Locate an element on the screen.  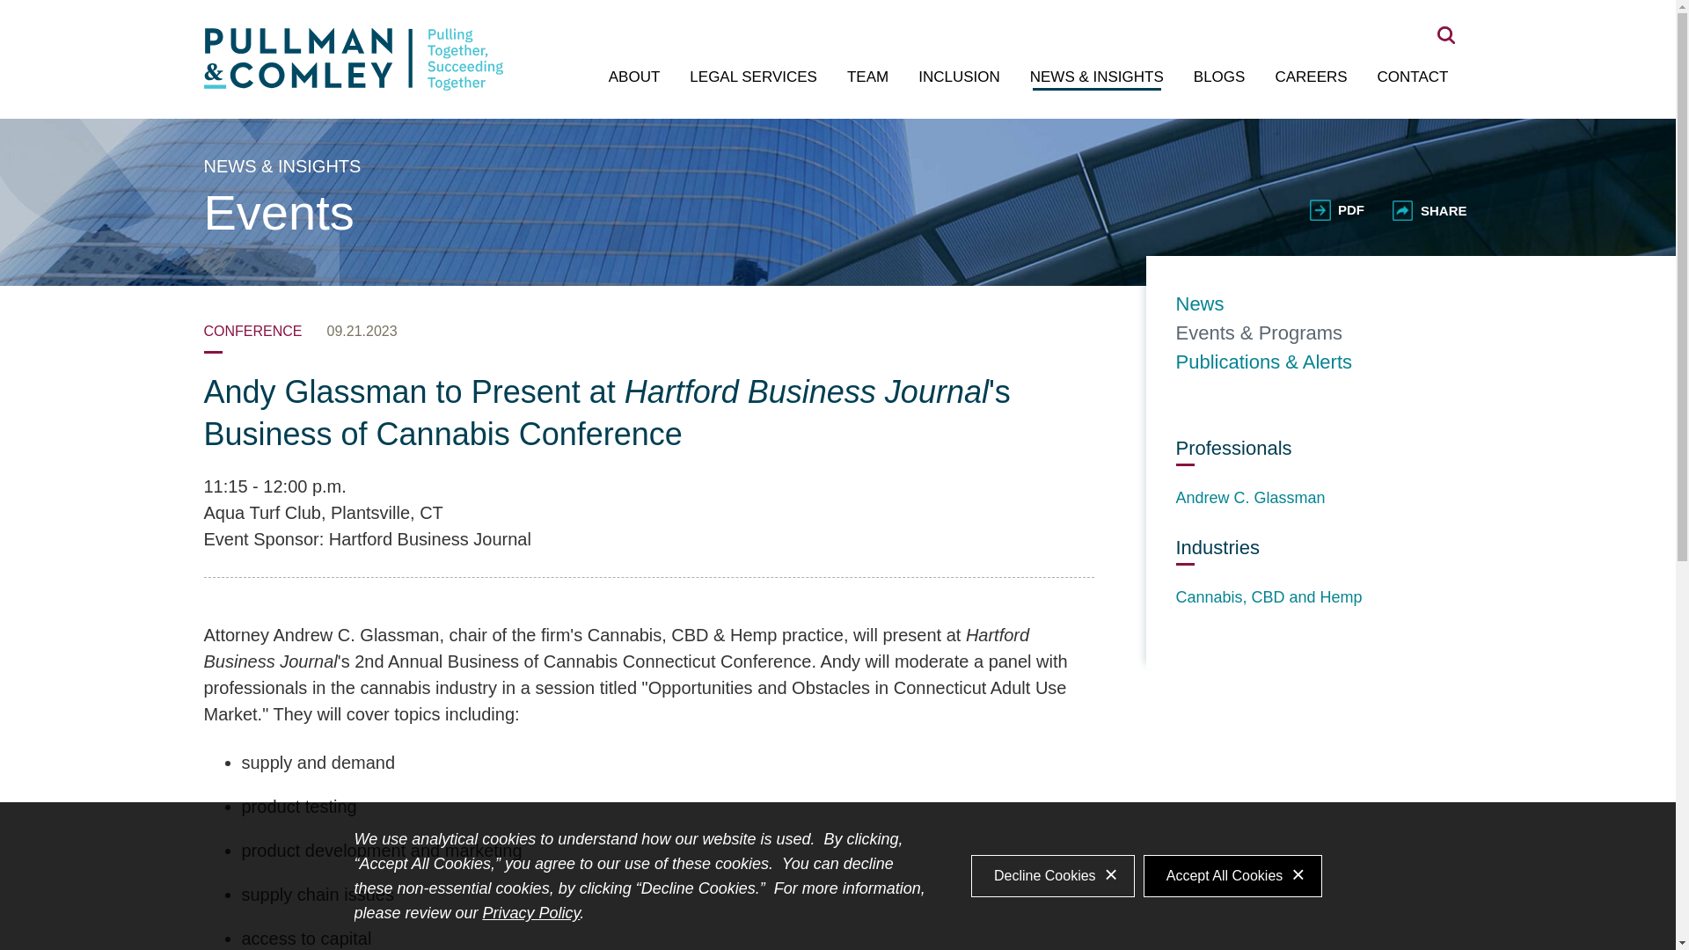
BLOGS is located at coordinates (1219, 77).